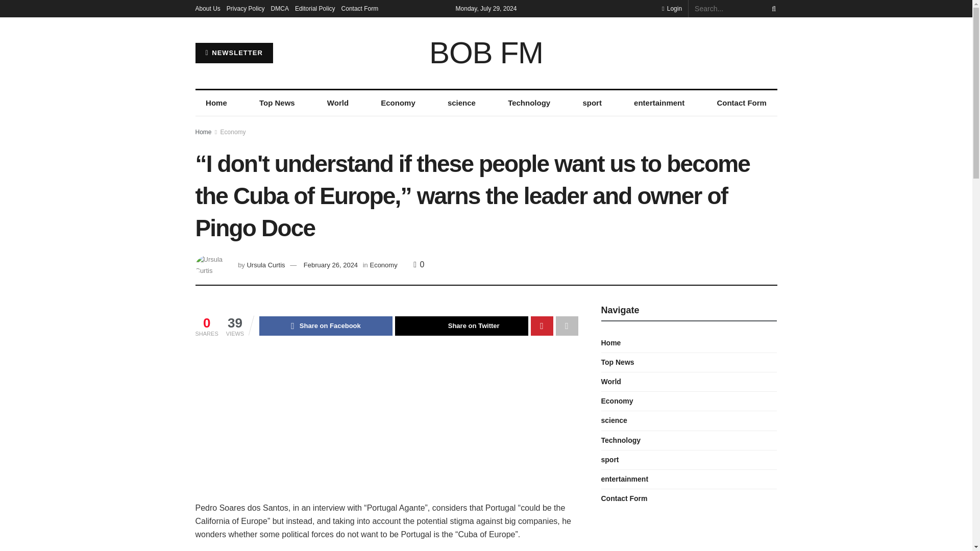 The height and width of the screenshot is (551, 980). I want to click on Advertisement, so click(386, 425).